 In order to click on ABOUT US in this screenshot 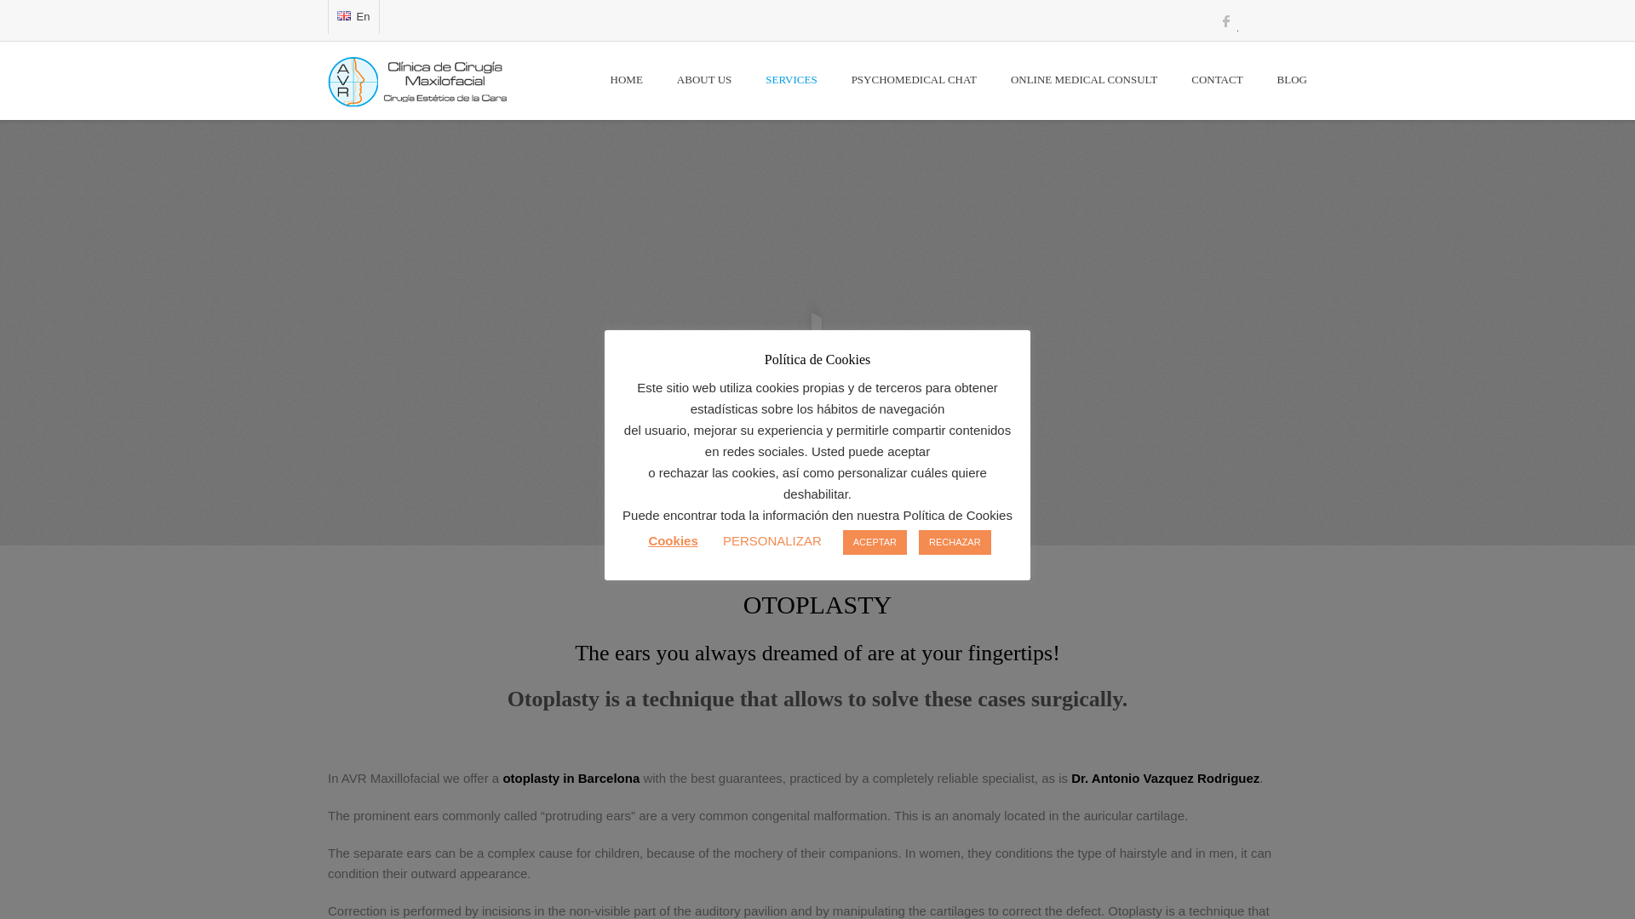, I will do `click(704, 81)`.